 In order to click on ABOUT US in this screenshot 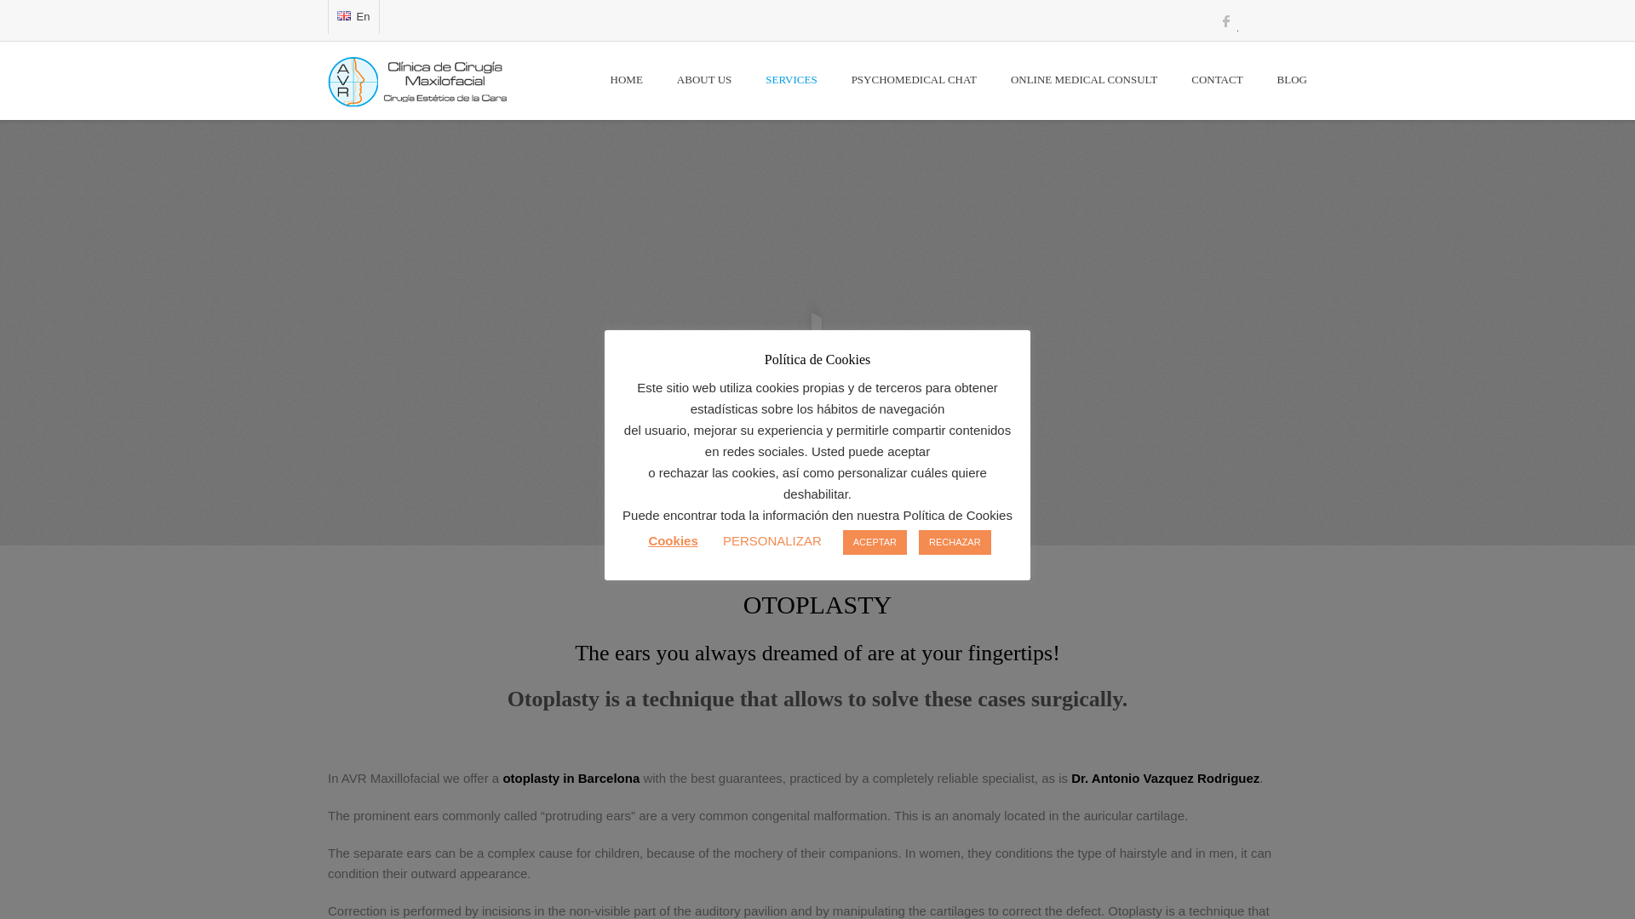, I will do `click(704, 81)`.